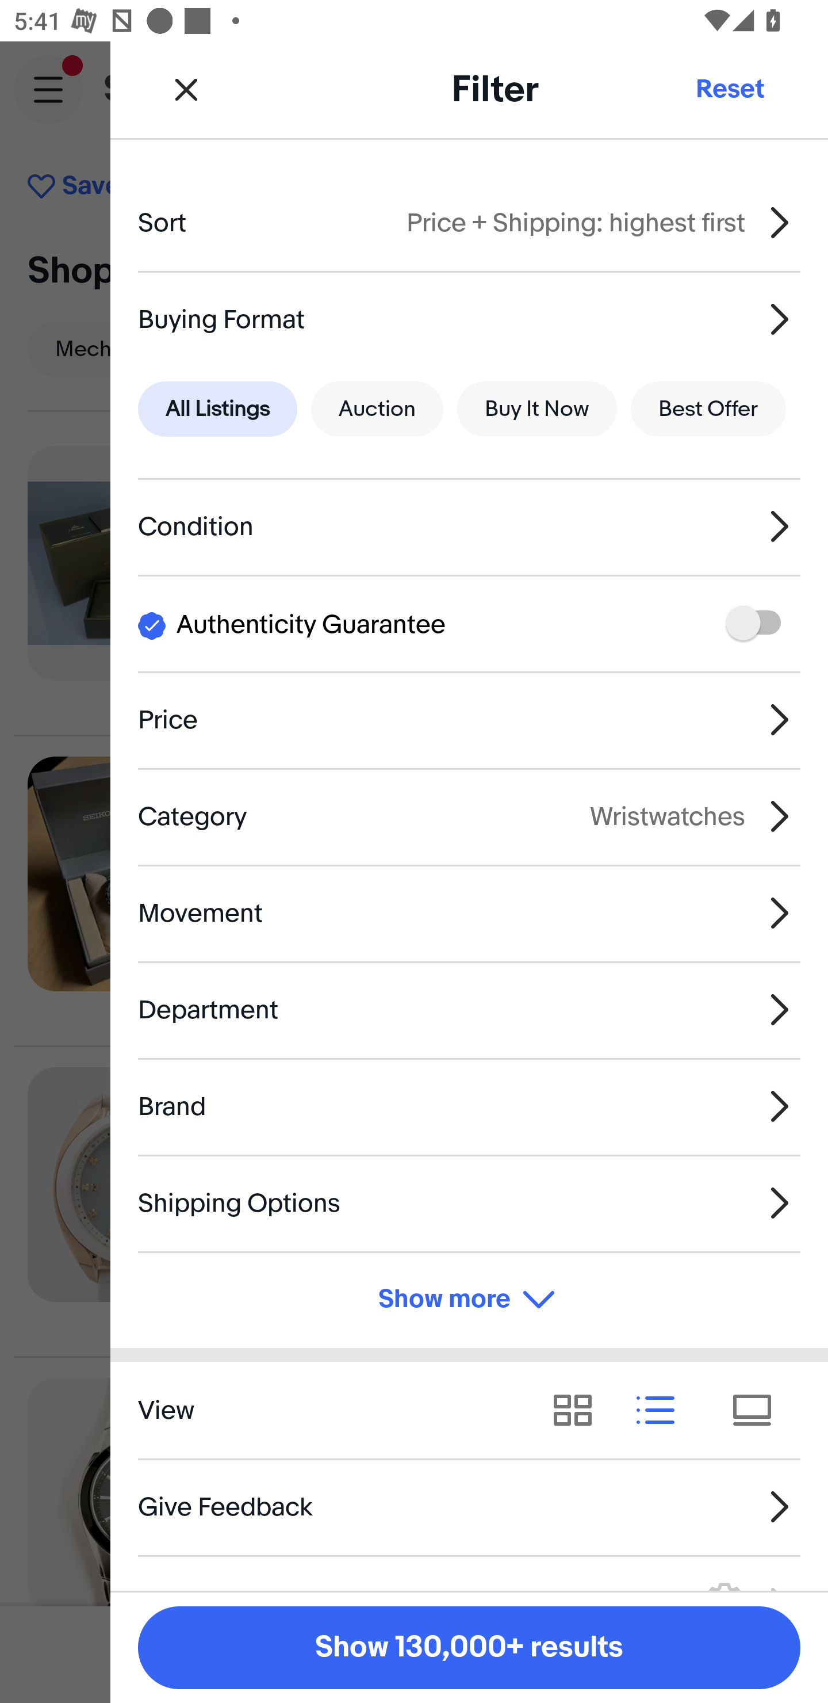 The height and width of the screenshot is (1703, 828). I want to click on Shipping Options, so click(469, 1202).